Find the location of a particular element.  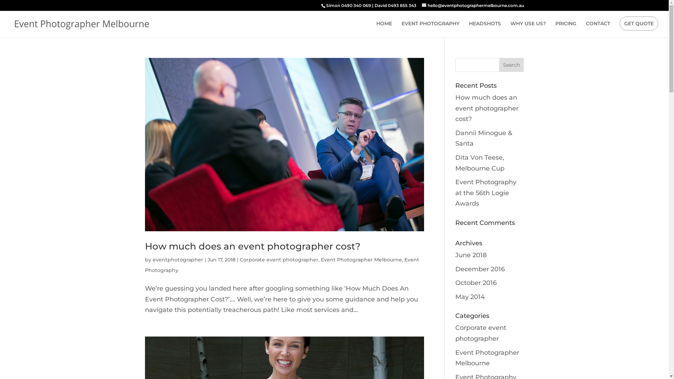

October 2016 is located at coordinates (476, 283).